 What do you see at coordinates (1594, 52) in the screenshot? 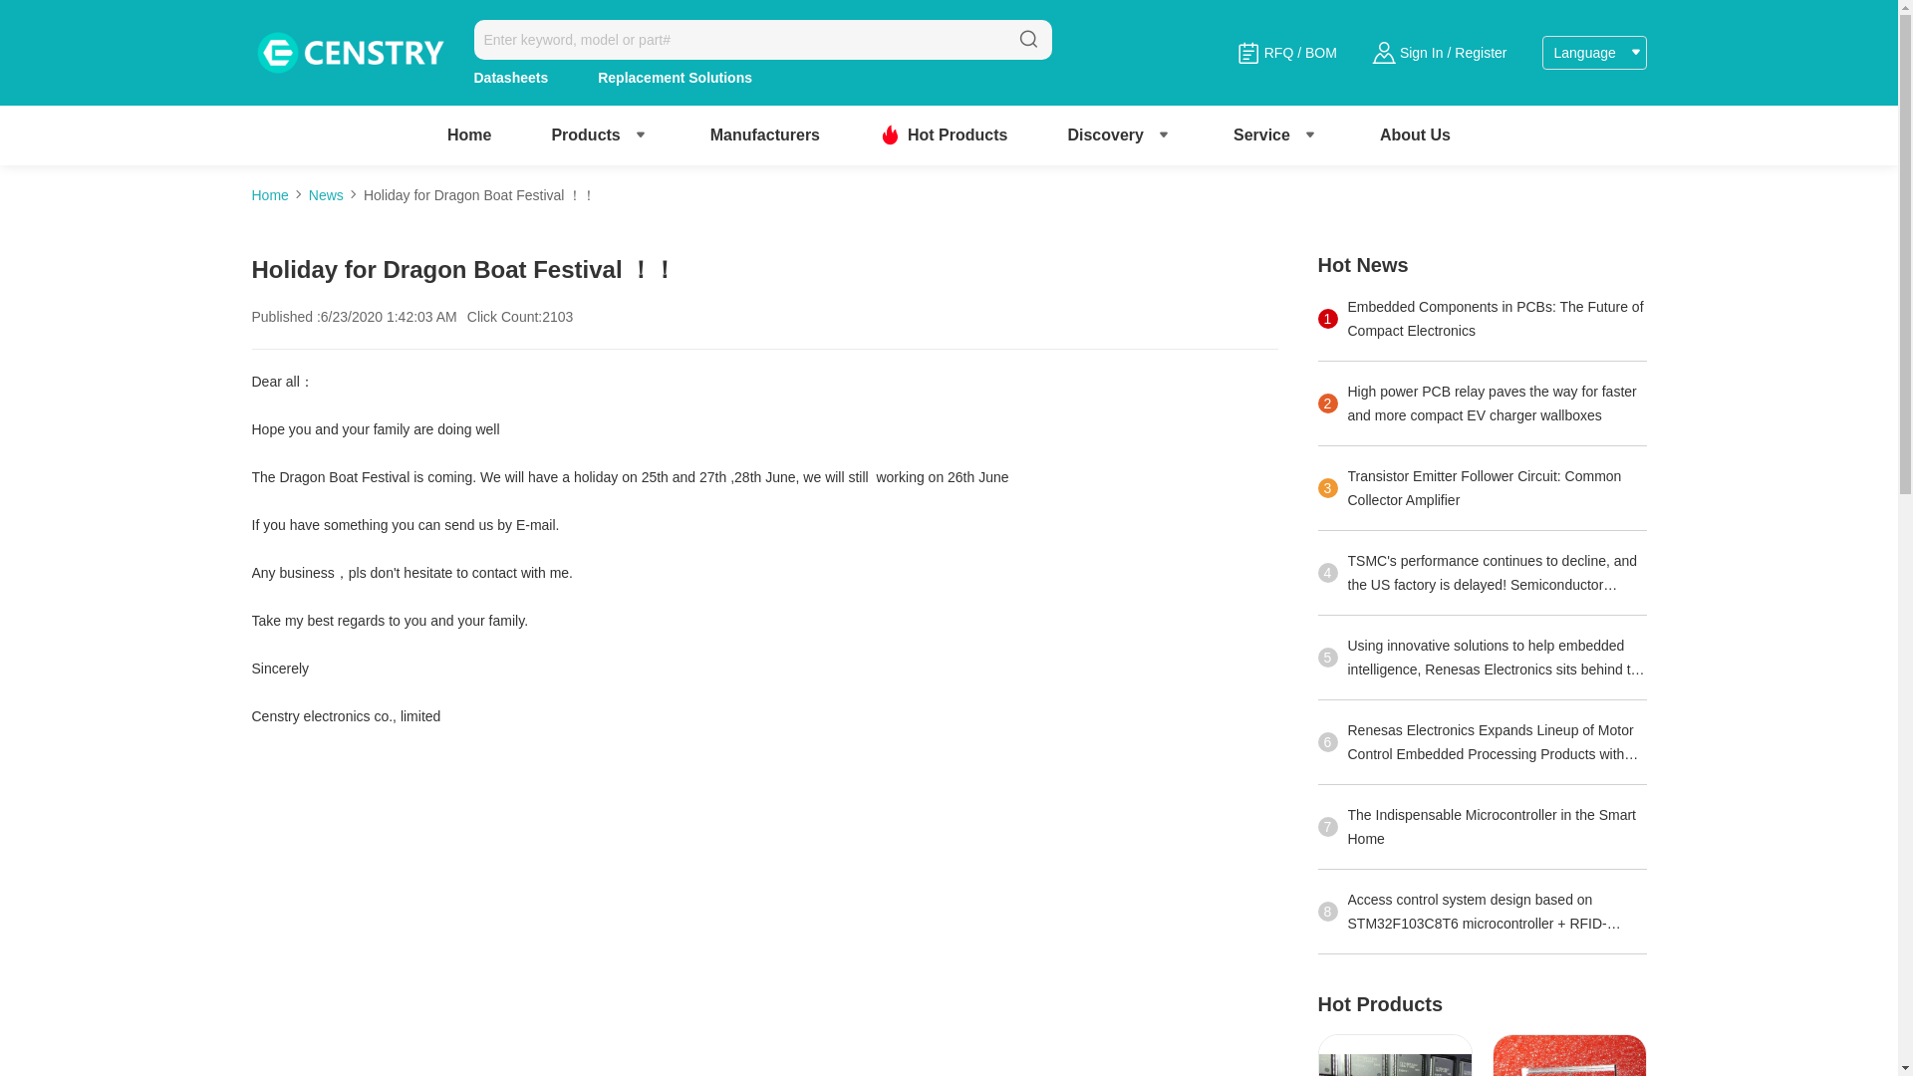
I see `Language` at bounding box center [1594, 52].